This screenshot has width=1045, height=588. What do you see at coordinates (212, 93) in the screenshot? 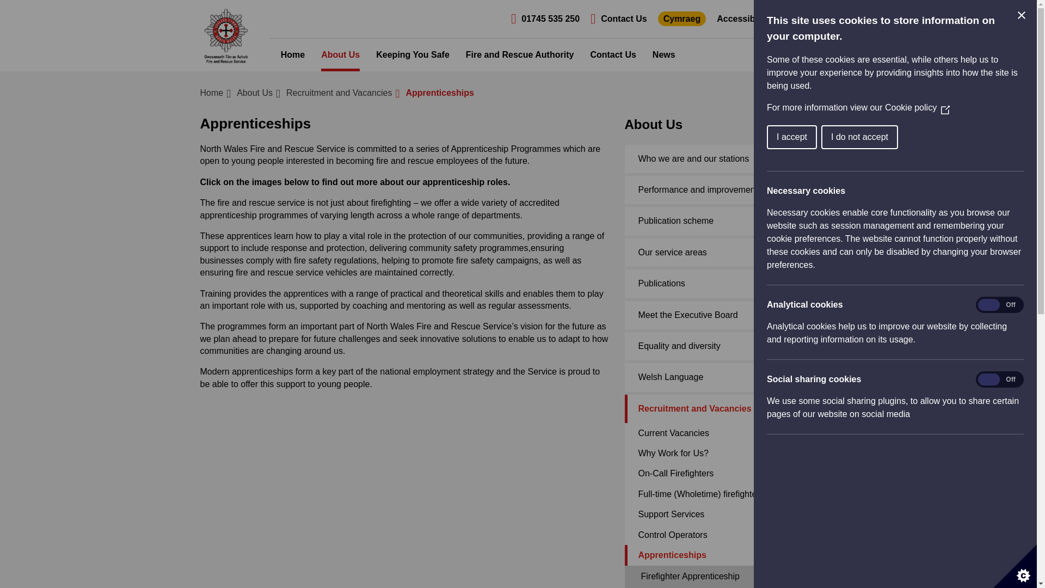
I see `Home` at bounding box center [212, 93].